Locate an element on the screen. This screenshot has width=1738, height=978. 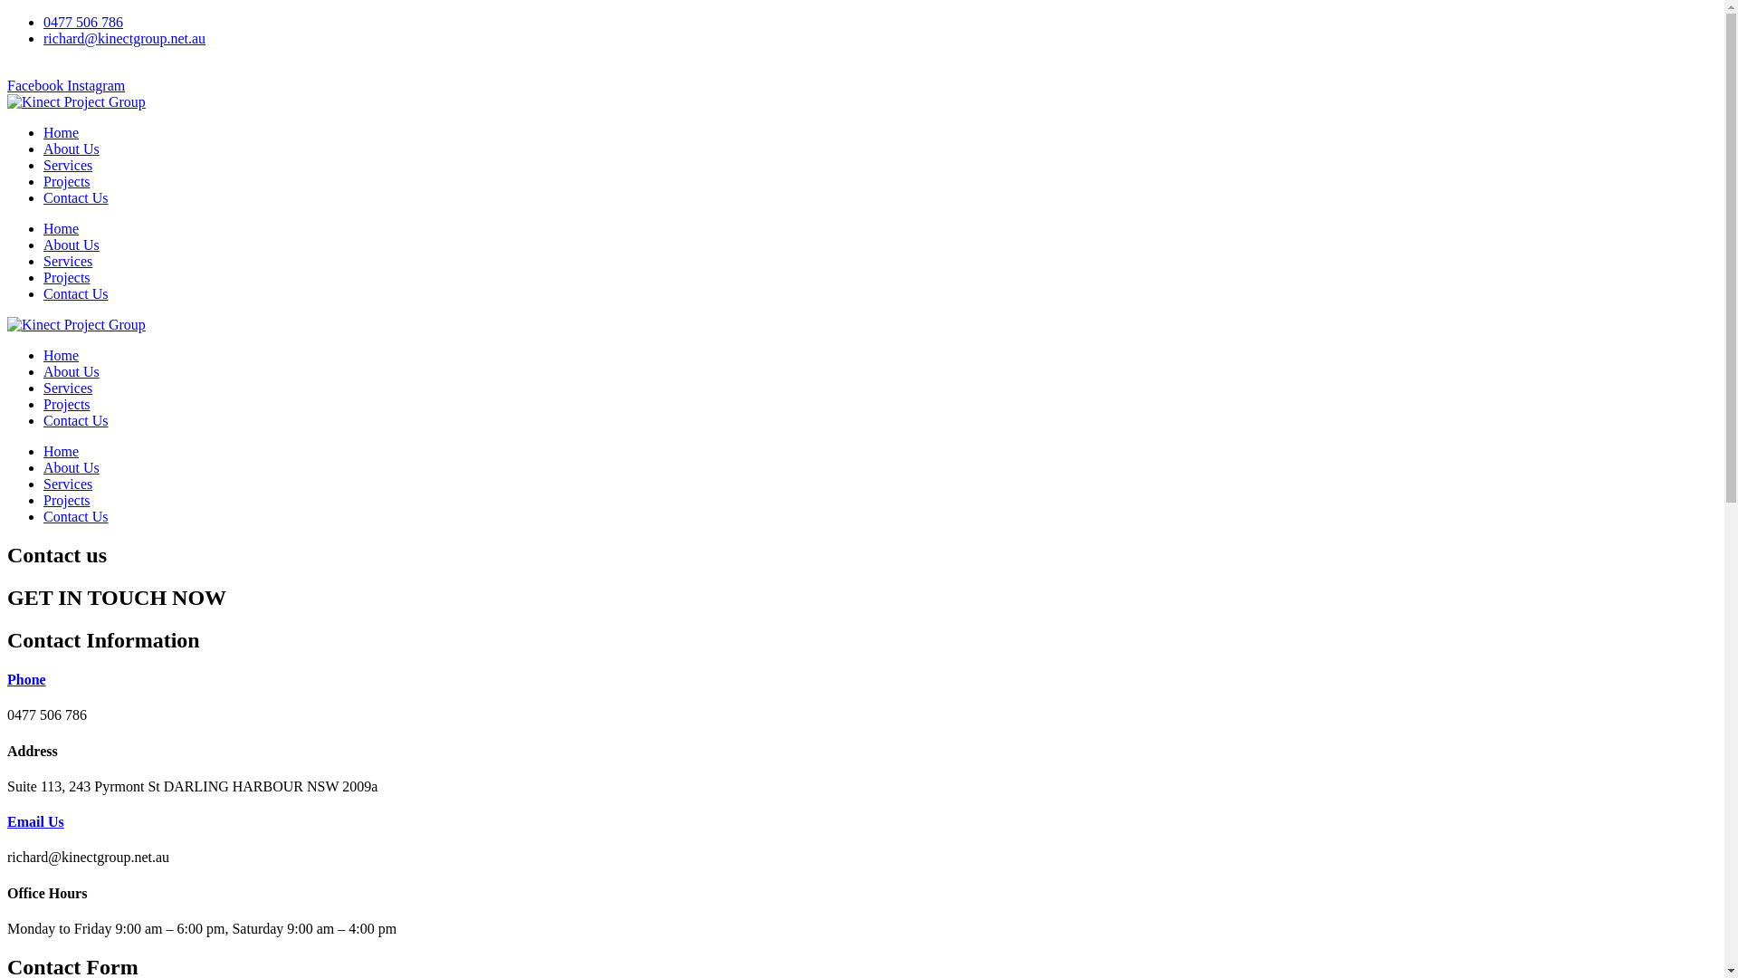
richard@kinectgroup.net.au is located at coordinates (125, 38).